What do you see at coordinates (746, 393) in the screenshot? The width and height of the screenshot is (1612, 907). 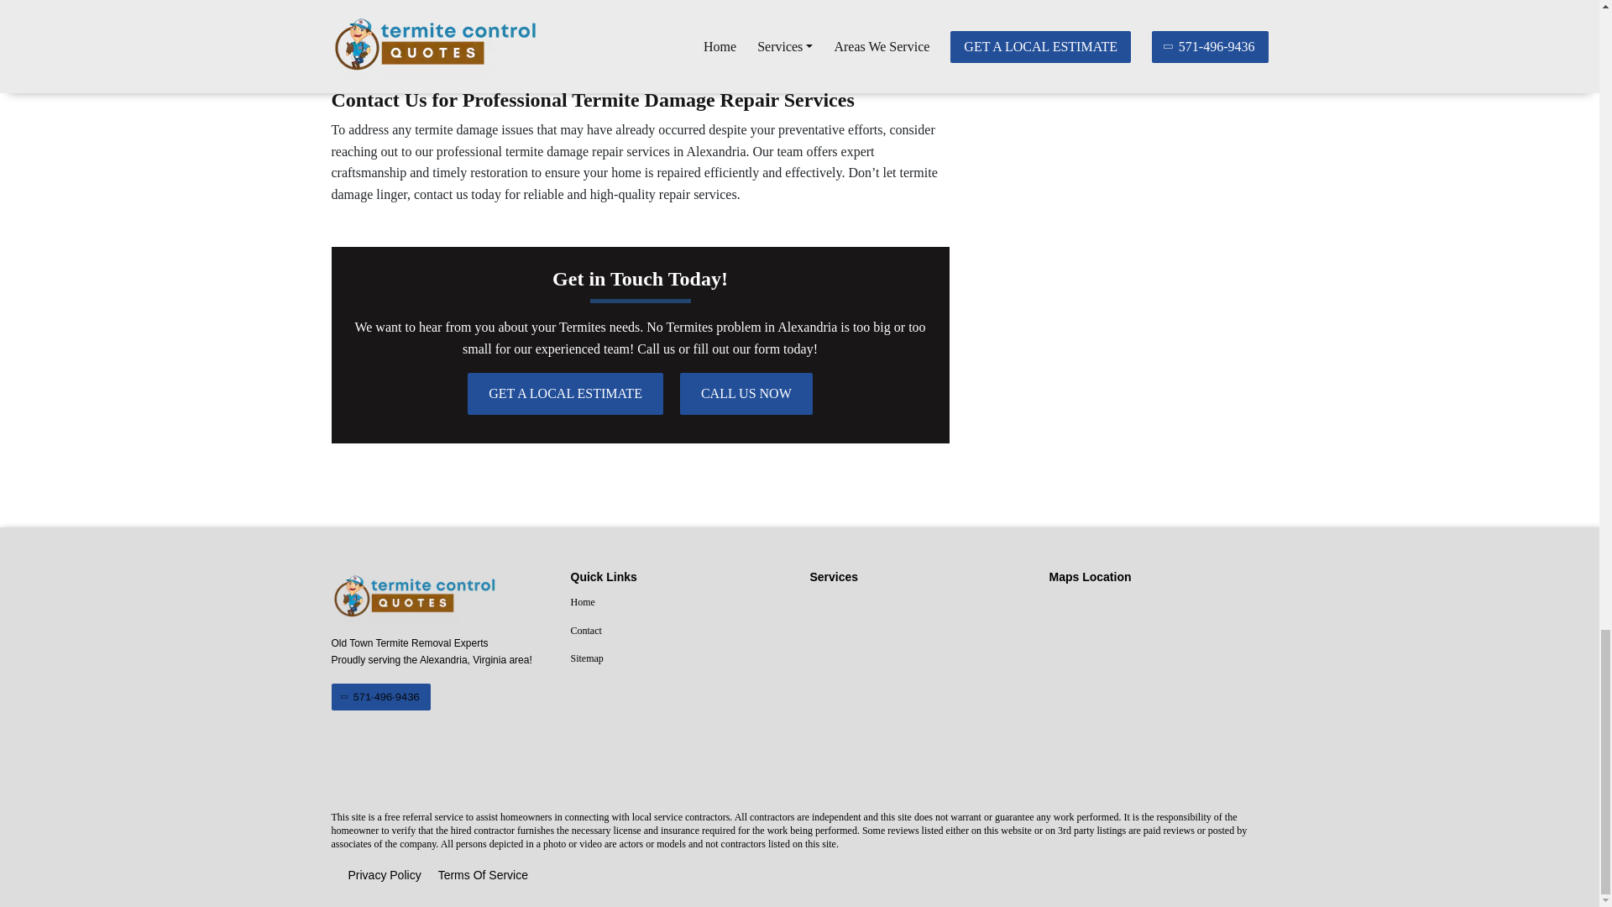 I see `CALL US NOW` at bounding box center [746, 393].